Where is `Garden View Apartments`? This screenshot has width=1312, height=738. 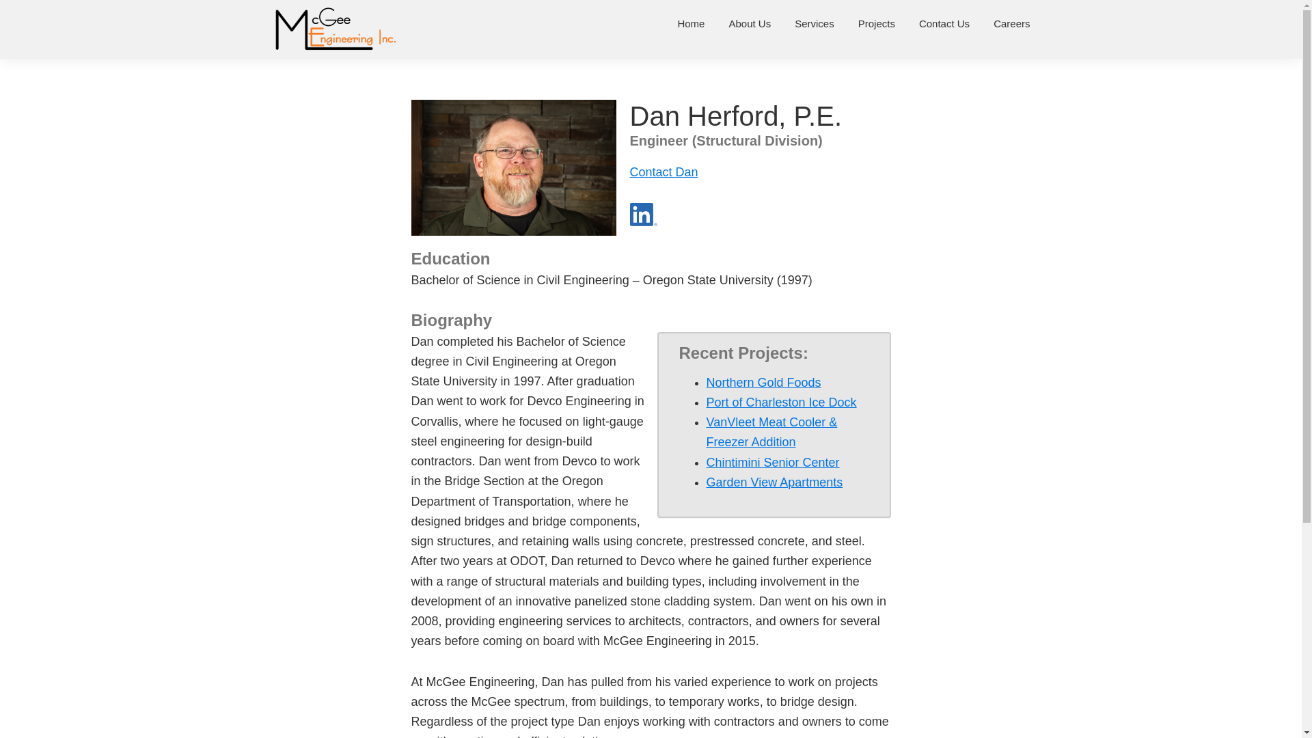 Garden View Apartments is located at coordinates (775, 482).